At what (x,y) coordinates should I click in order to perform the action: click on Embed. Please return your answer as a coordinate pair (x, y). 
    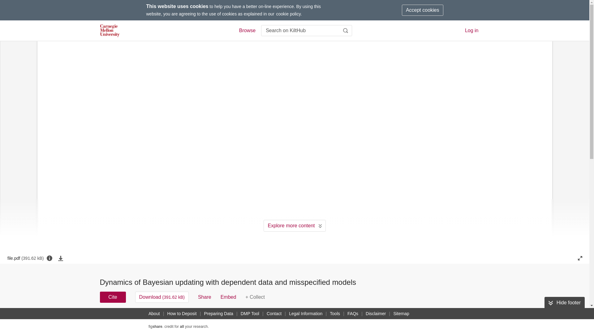
    Looking at the image, I should click on (228, 297).